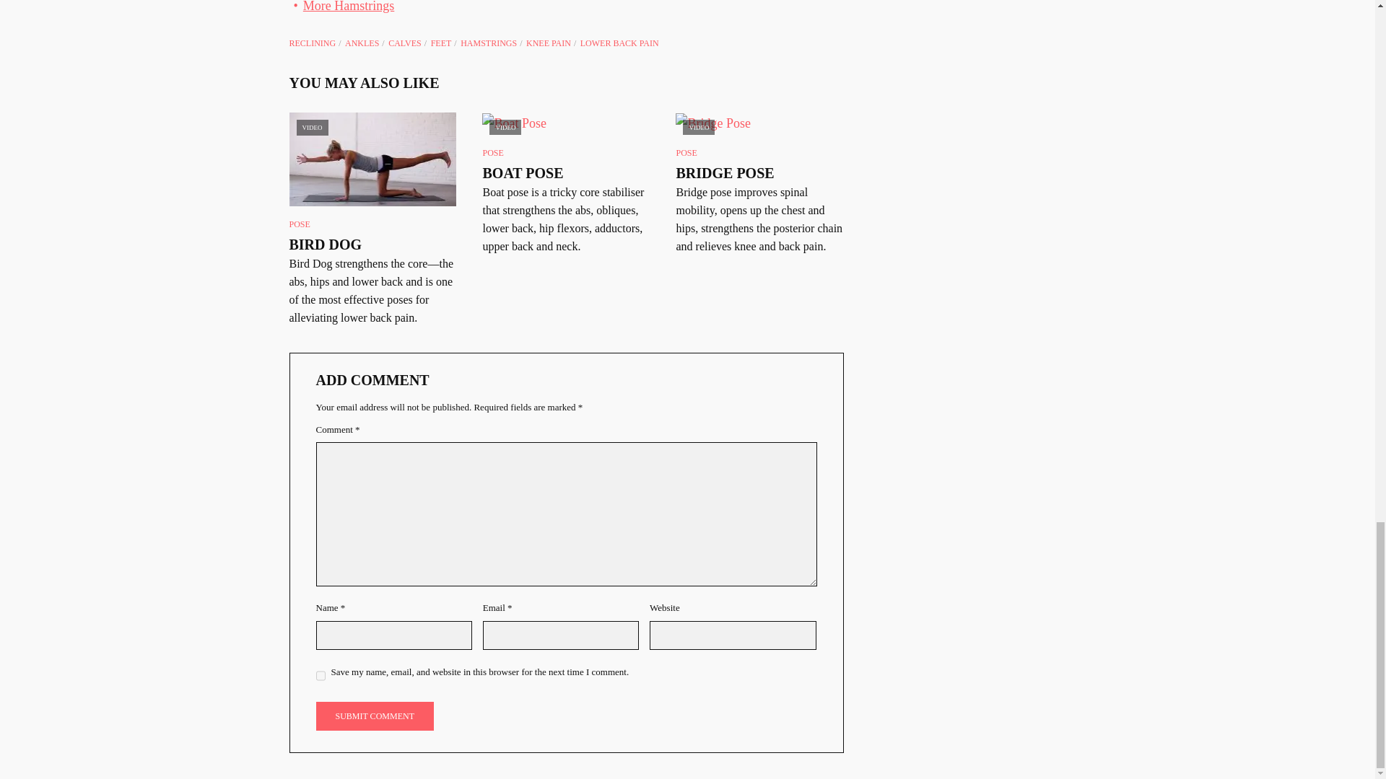 This screenshot has width=1386, height=779. What do you see at coordinates (566, 123) in the screenshot?
I see `Boat Pose` at bounding box center [566, 123].